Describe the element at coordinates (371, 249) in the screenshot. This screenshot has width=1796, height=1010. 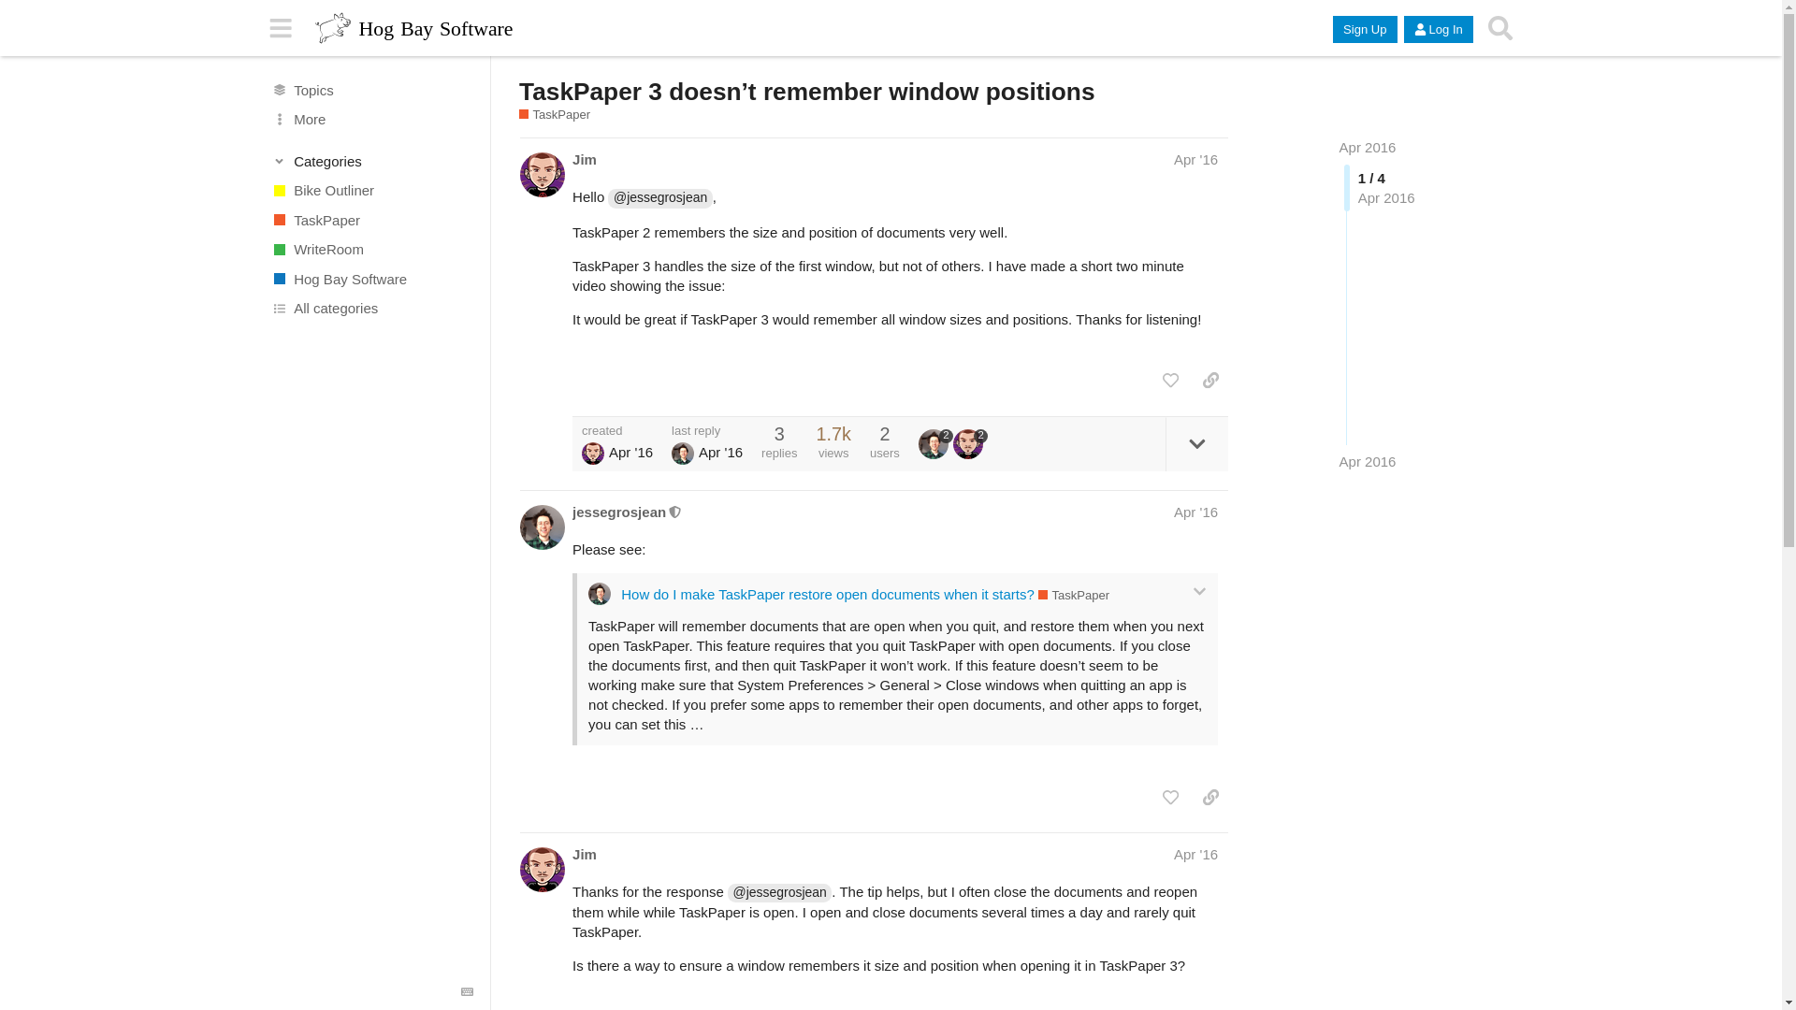
I see `Distraction free writing.` at that location.